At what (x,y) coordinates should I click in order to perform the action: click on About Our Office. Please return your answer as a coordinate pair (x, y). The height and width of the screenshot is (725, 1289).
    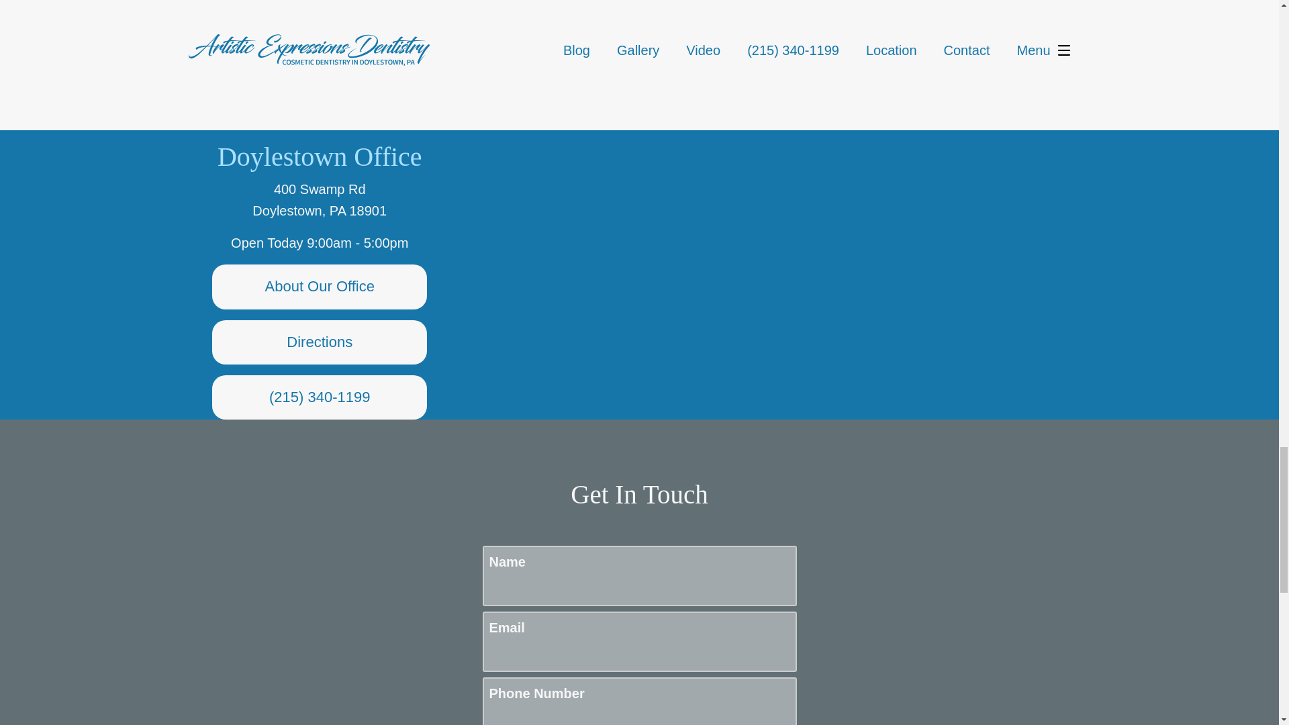
    Looking at the image, I should click on (320, 287).